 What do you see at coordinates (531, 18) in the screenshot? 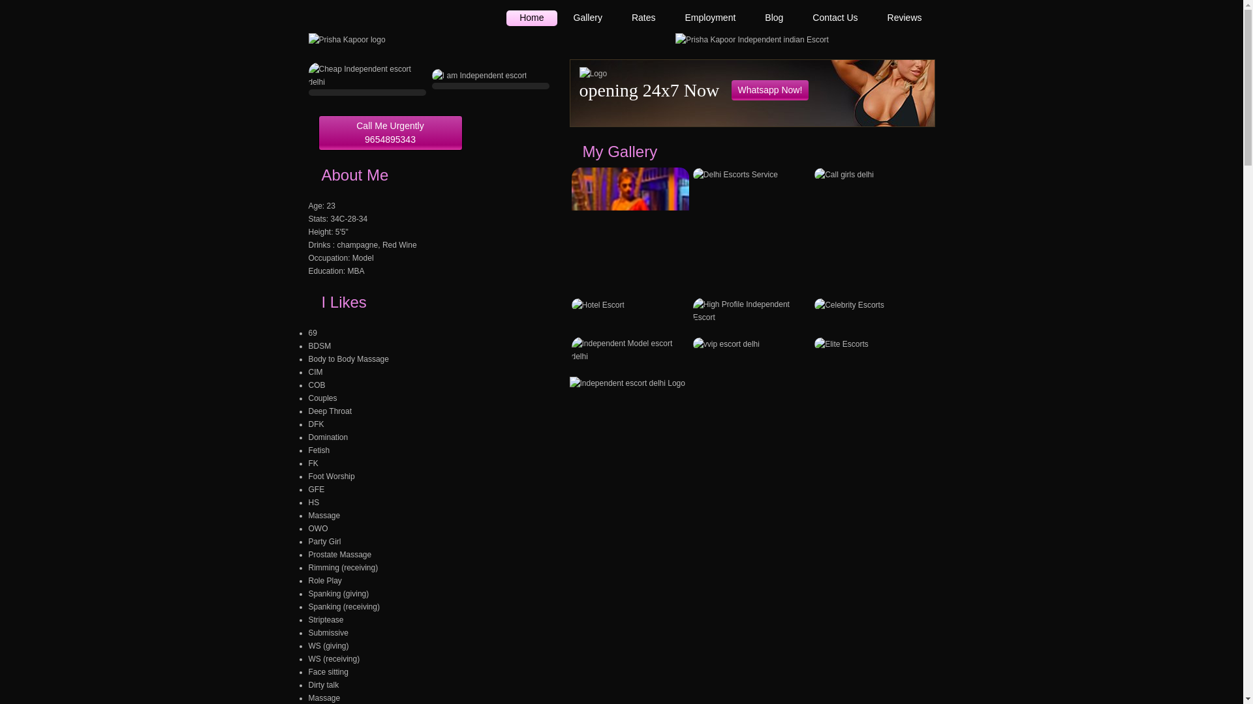
I see `Home` at bounding box center [531, 18].